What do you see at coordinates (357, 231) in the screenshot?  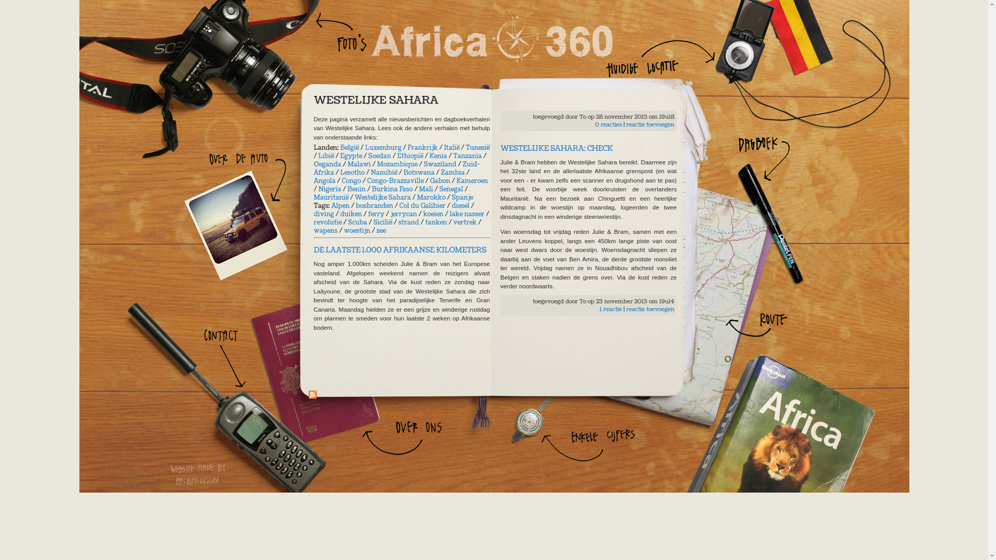 I see `woestijn` at bounding box center [357, 231].